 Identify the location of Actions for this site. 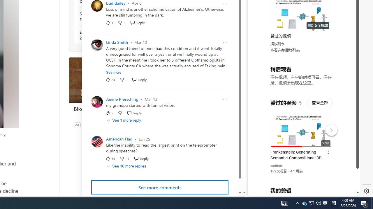
(330, 129).